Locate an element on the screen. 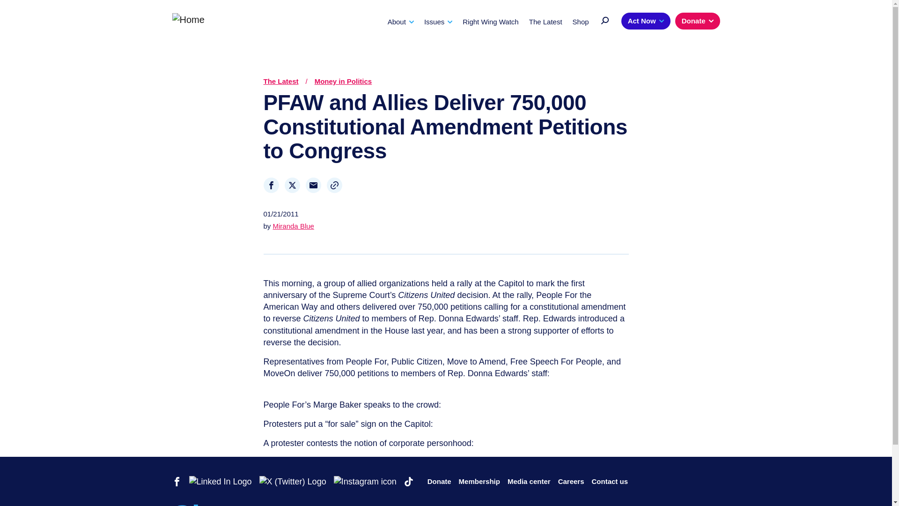 The width and height of the screenshot is (899, 506). Act Now is located at coordinates (646, 21).